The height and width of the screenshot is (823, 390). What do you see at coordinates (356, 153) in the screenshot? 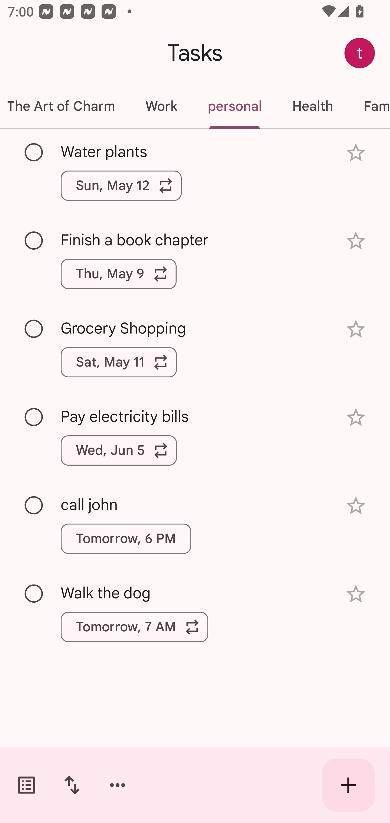
I see `Add star` at bounding box center [356, 153].